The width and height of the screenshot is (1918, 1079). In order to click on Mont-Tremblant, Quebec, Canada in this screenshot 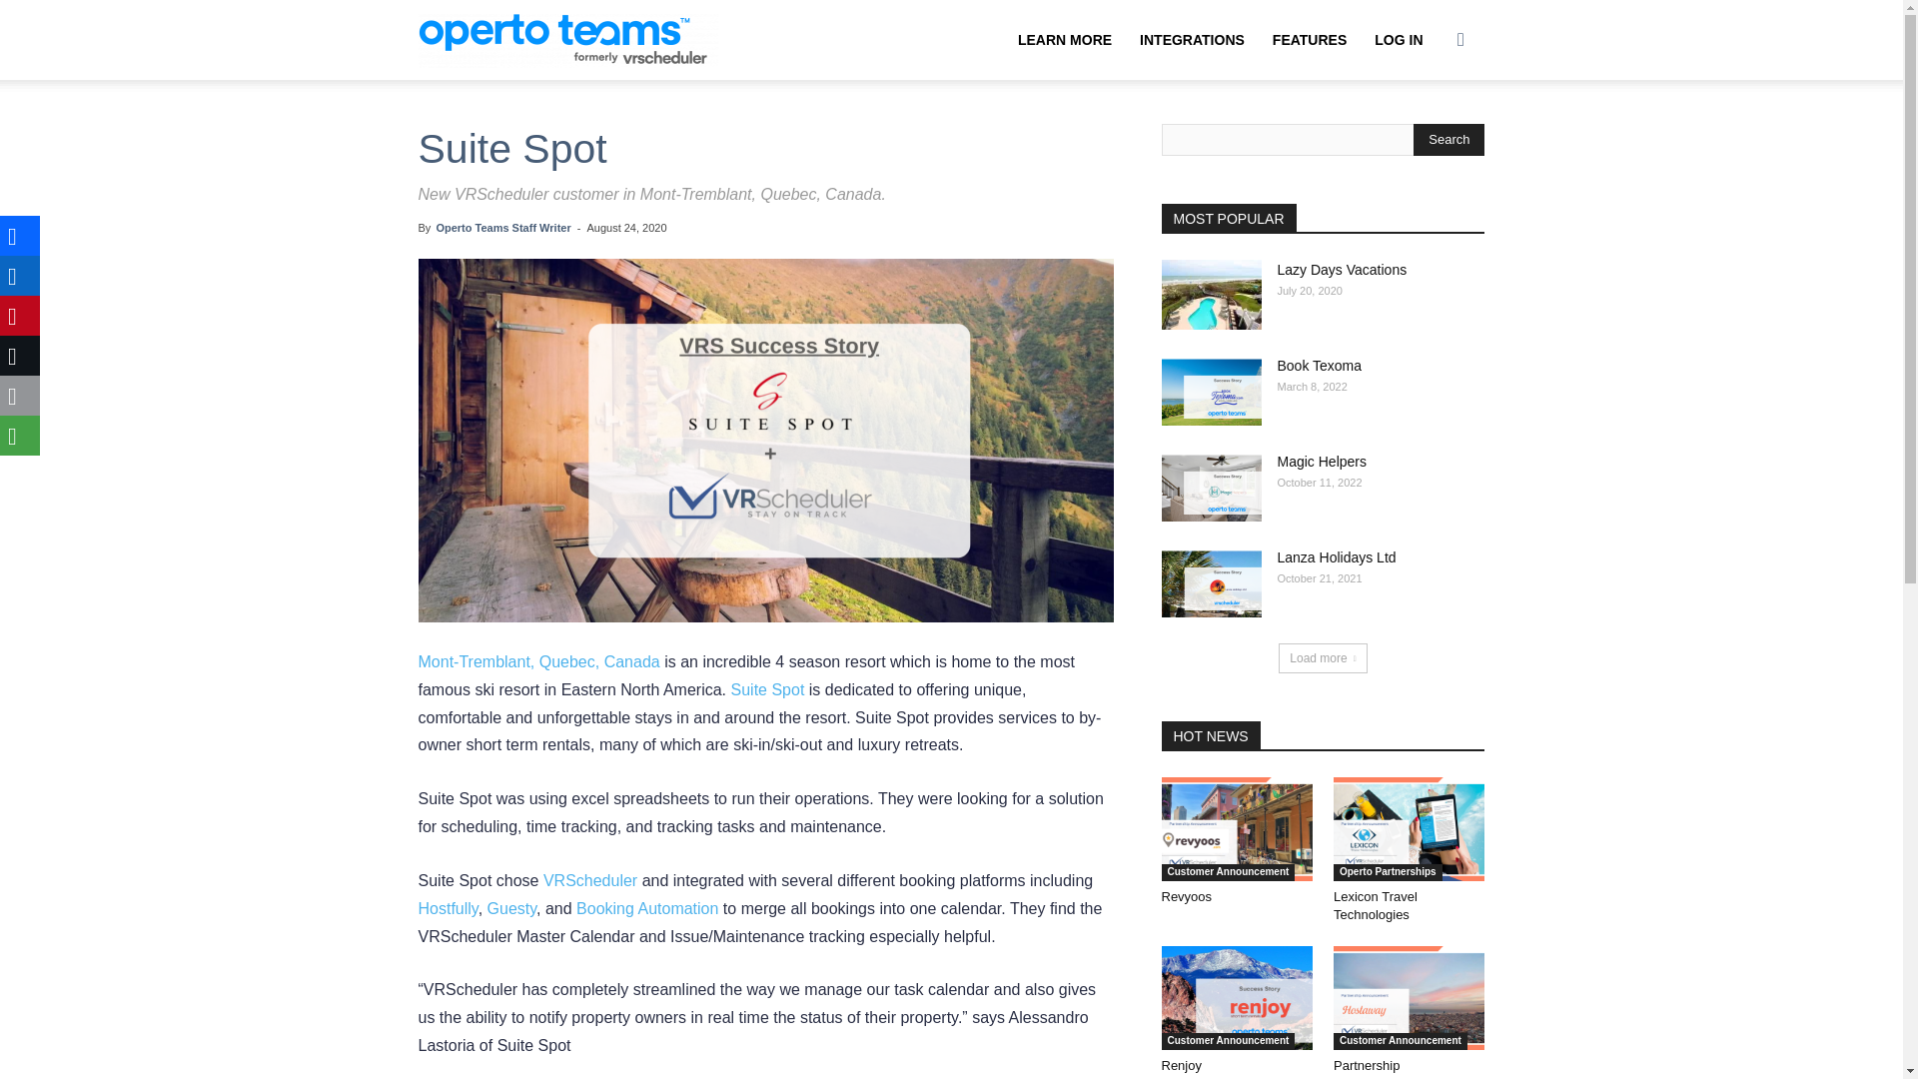, I will do `click(538, 661)`.